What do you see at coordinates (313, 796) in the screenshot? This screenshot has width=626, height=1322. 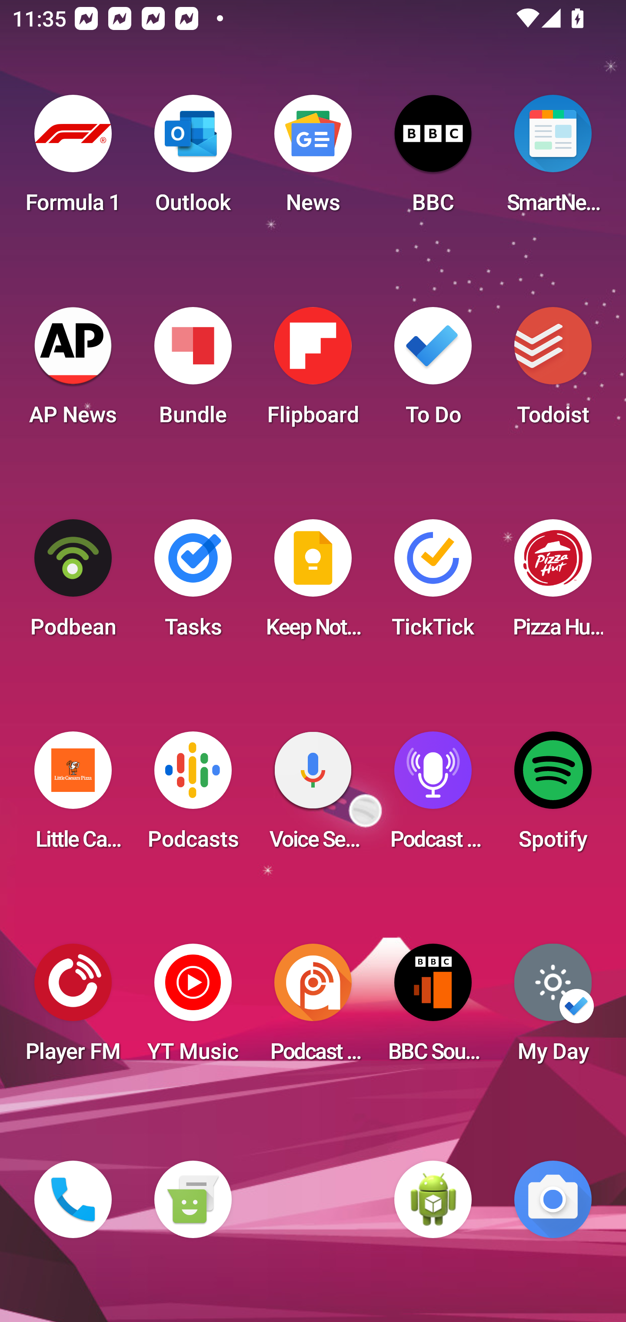 I see `Voice Search` at bounding box center [313, 796].